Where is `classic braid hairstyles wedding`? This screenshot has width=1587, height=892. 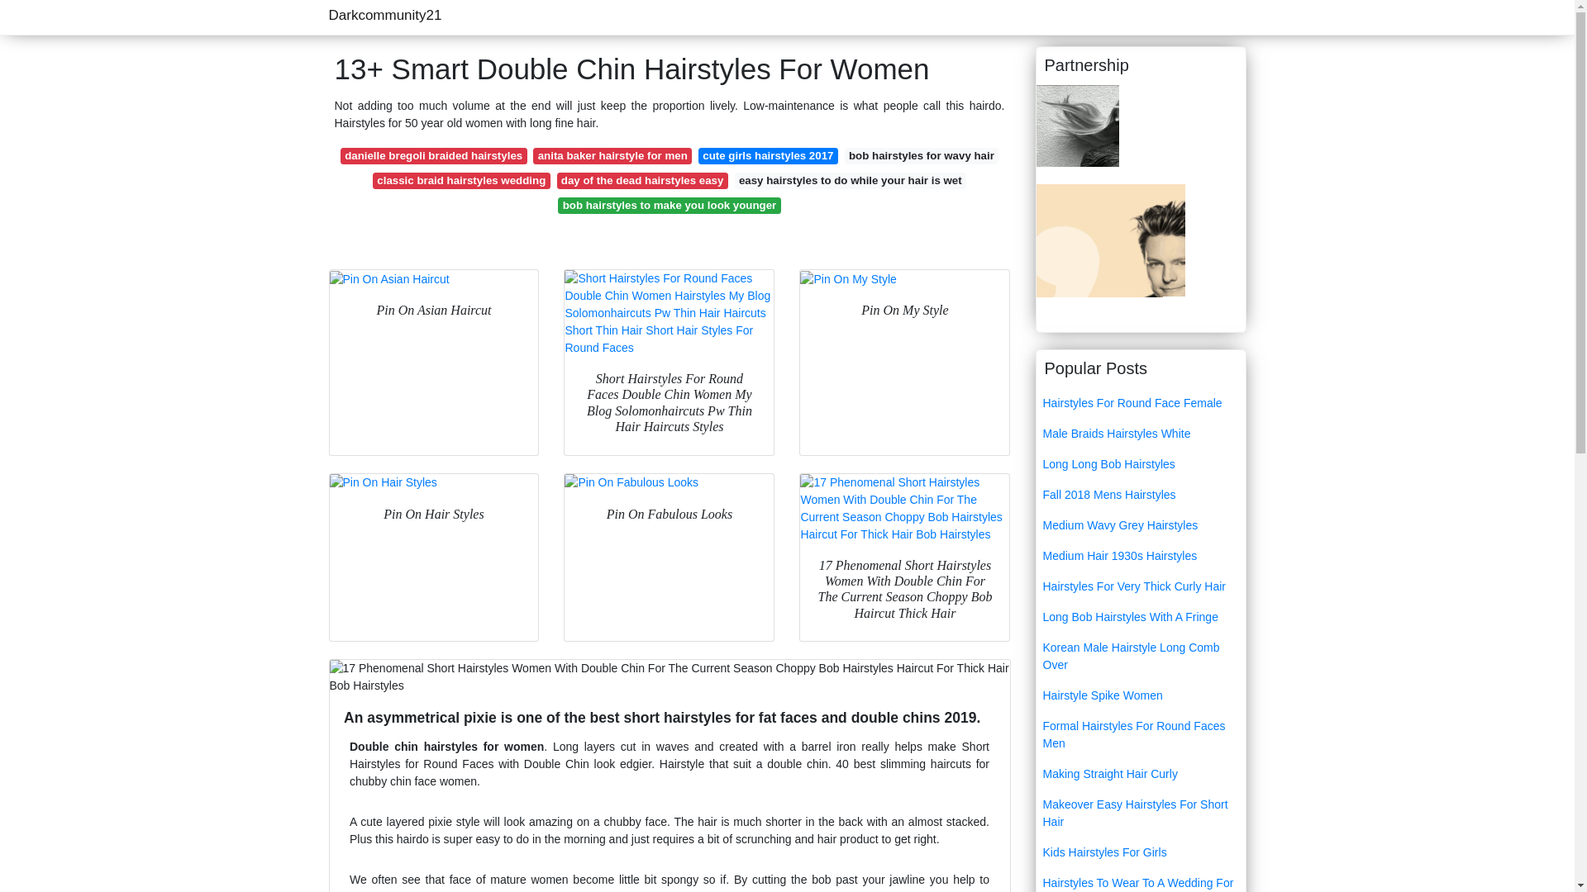 classic braid hairstyles wedding is located at coordinates (461, 180).